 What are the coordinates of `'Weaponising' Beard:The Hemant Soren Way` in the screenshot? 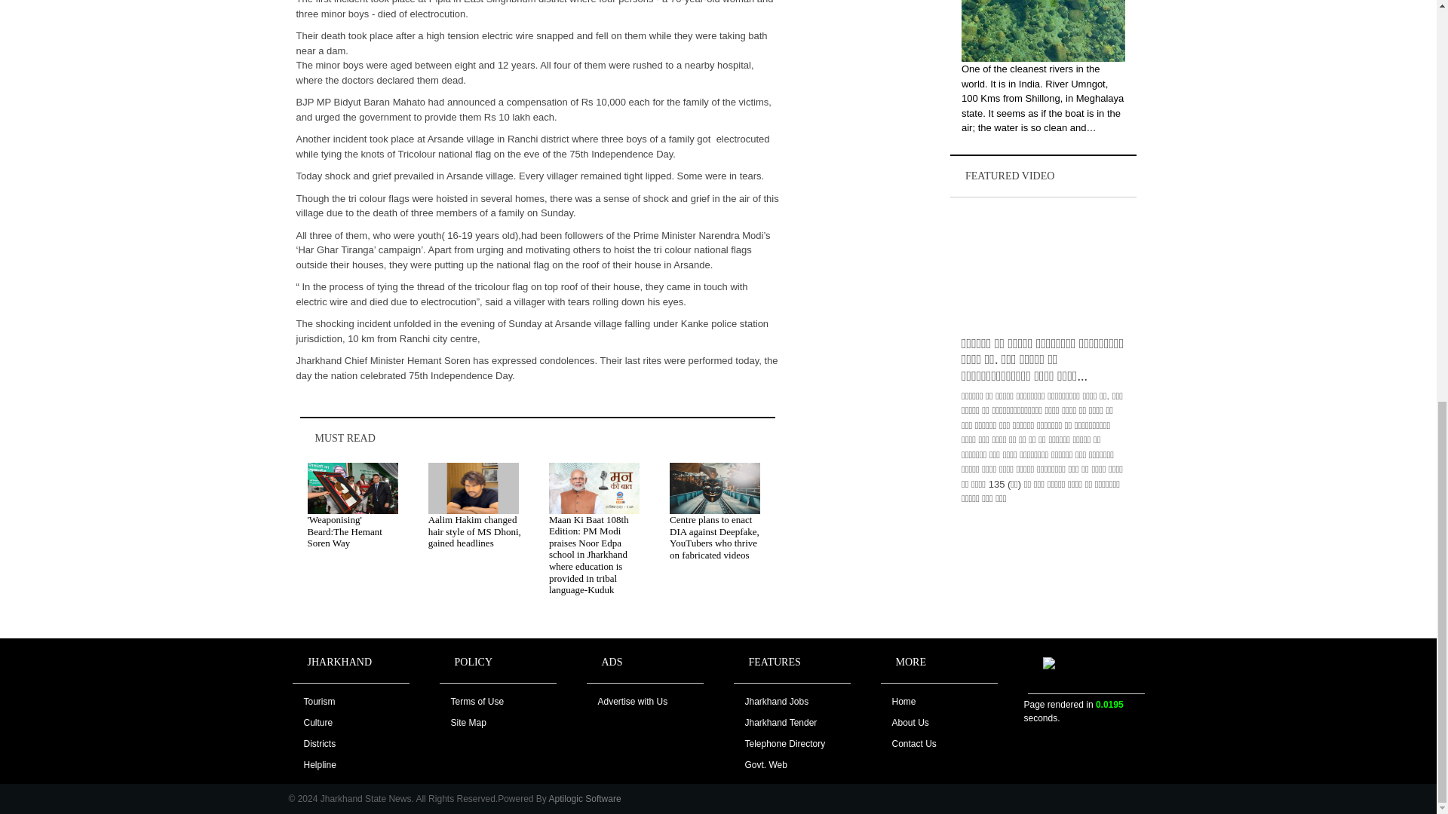 It's located at (344, 531).